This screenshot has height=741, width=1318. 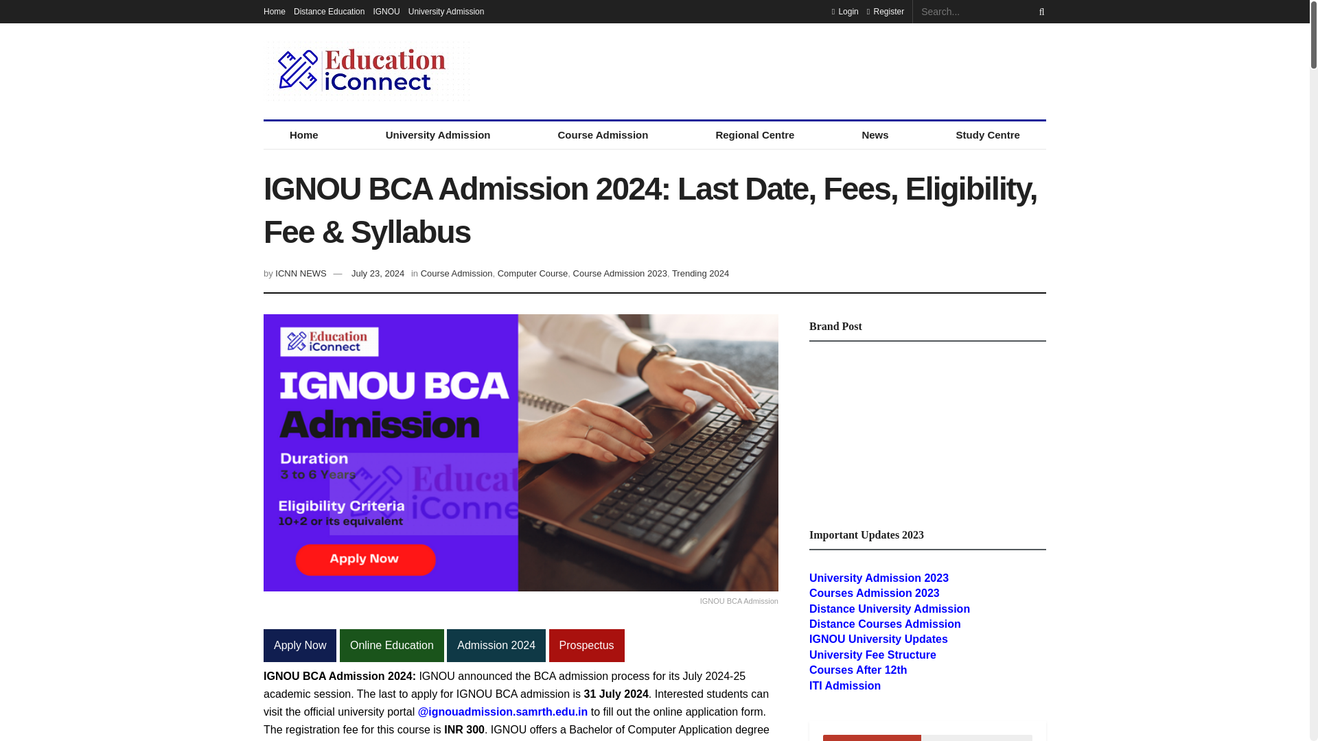 What do you see at coordinates (438, 135) in the screenshot?
I see `University Admission` at bounding box center [438, 135].